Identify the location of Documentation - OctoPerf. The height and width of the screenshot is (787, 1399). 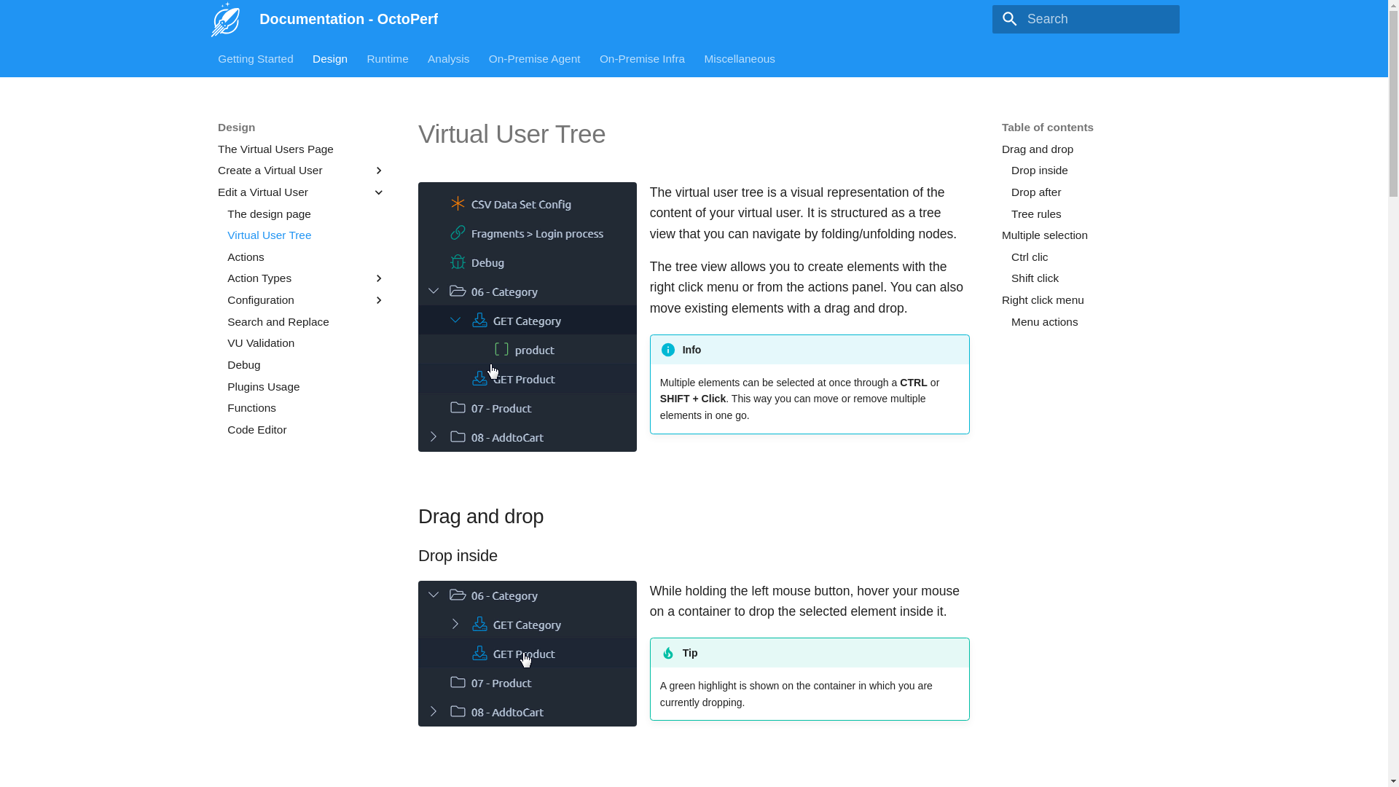
(226, 19).